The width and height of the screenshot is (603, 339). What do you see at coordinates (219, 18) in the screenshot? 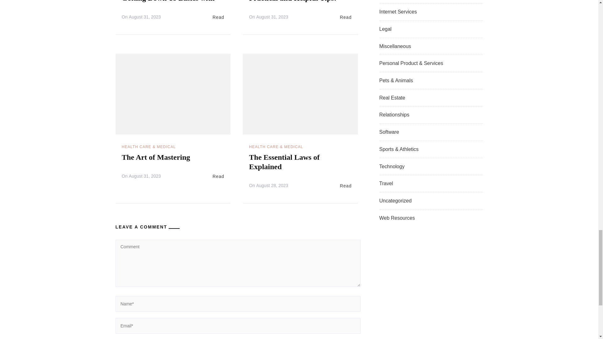
I see `Read` at bounding box center [219, 18].